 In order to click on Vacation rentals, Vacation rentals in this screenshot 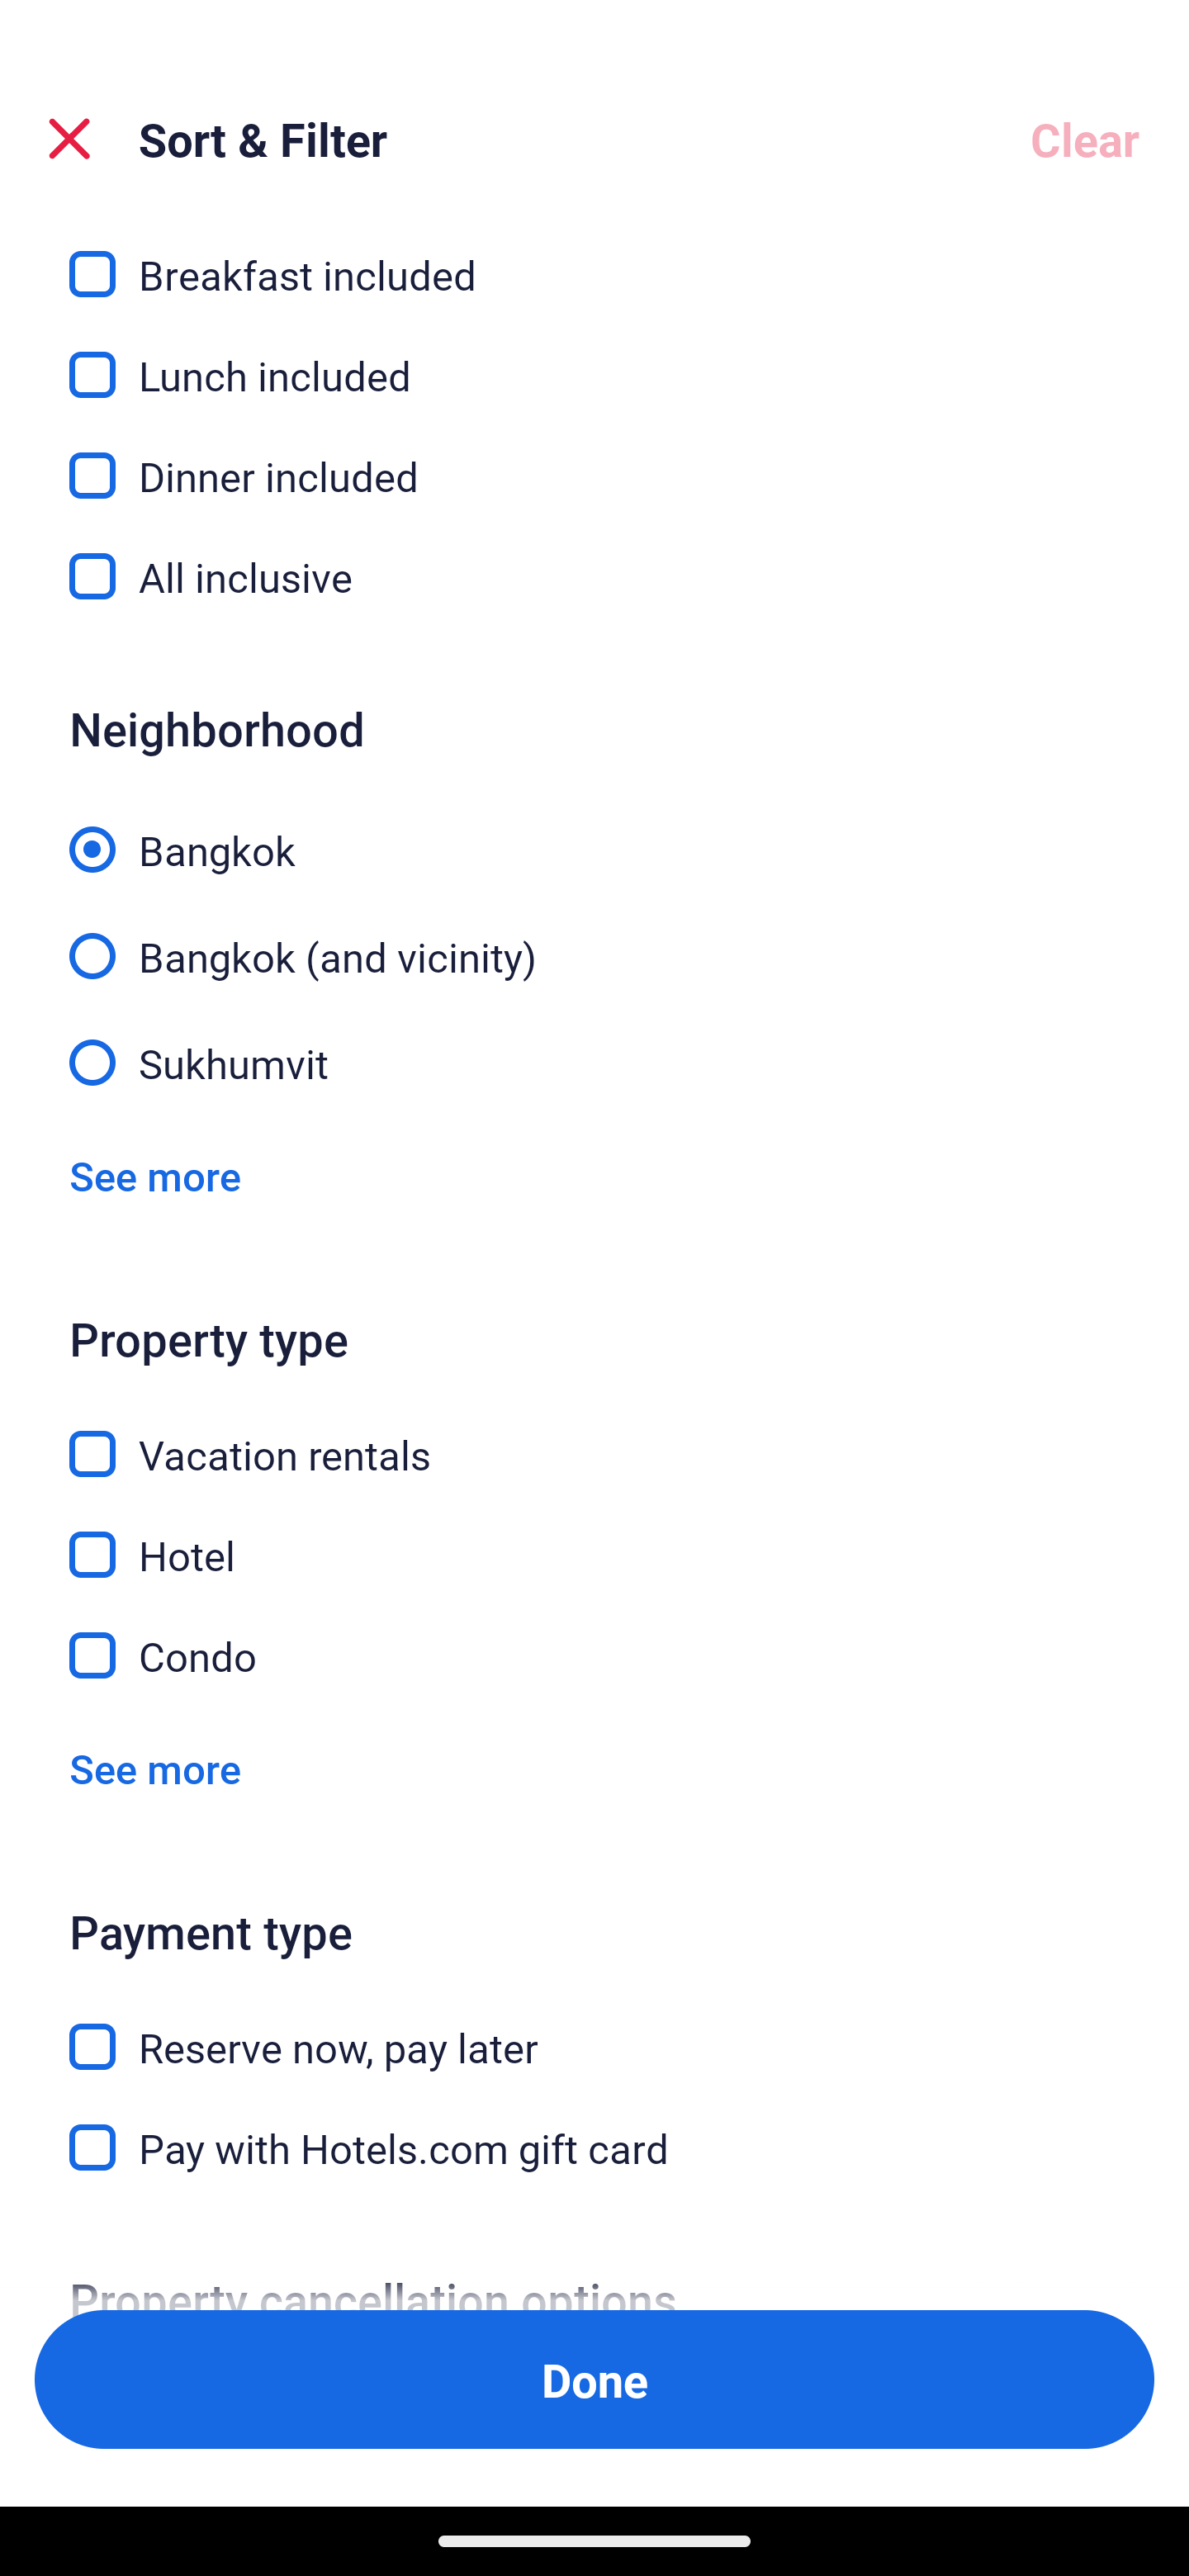, I will do `click(594, 1436)`.